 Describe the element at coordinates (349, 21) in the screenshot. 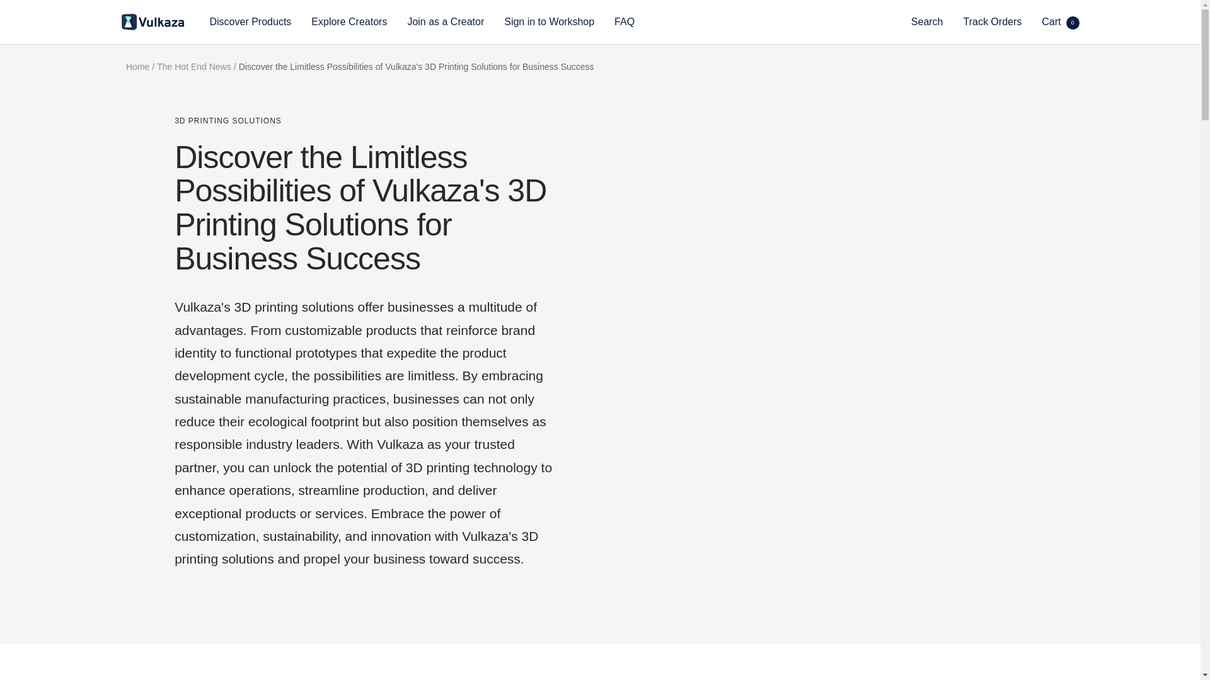

I see `Explore Creators` at that location.